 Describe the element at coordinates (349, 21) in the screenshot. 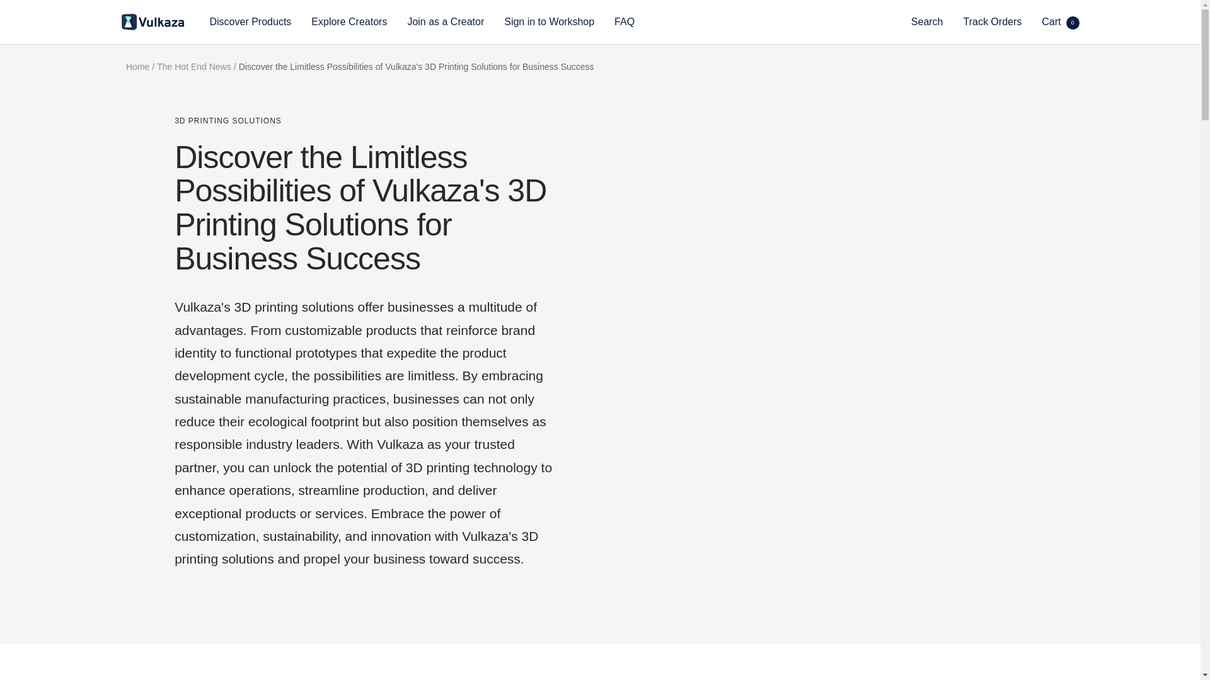

I see `Explore Creators` at that location.